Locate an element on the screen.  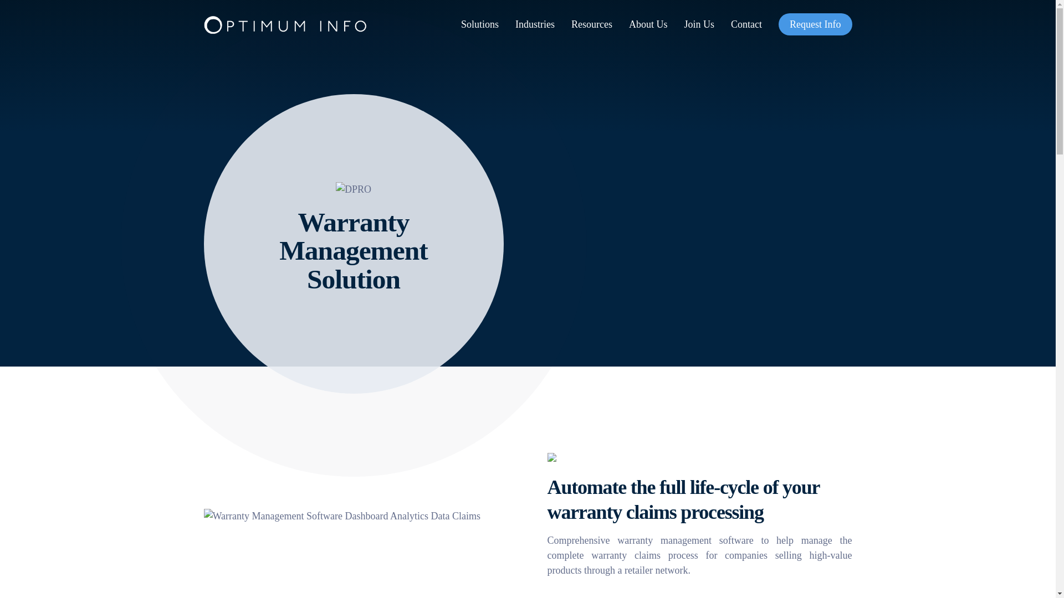
Resources is located at coordinates (592, 24).